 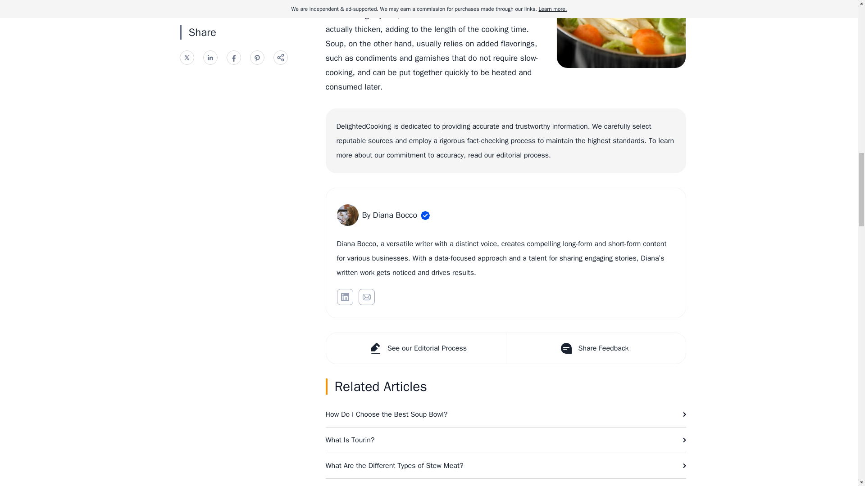 I want to click on See our Editorial Process, so click(x=416, y=348).